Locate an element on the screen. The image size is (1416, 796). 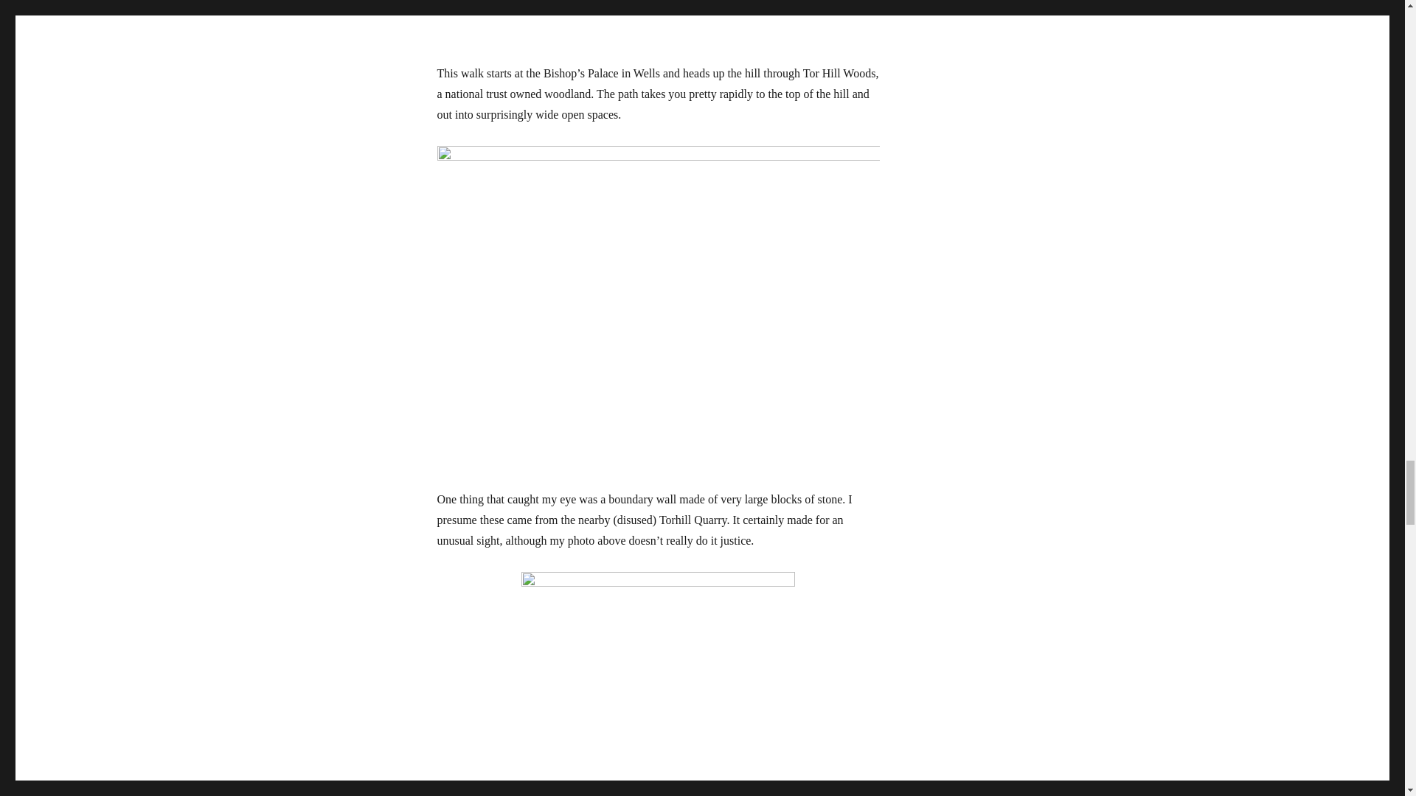
Kings Castle Wood is located at coordinates (658, 684).